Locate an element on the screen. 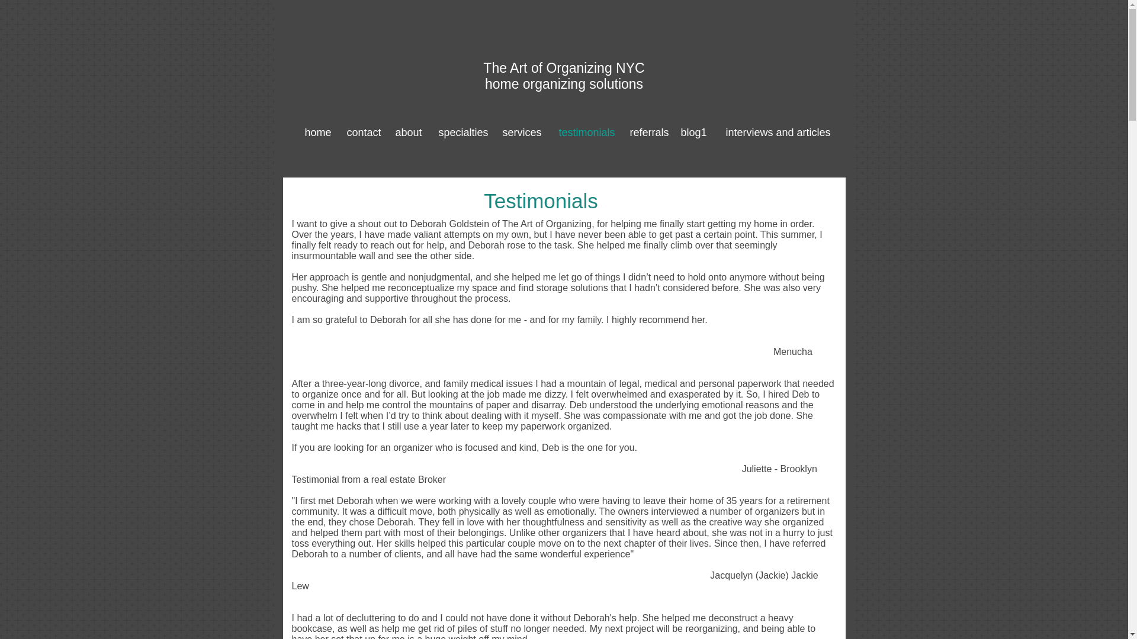 This screenshot has height=639, width=1137. referrals is located at coordinates (647, 133).